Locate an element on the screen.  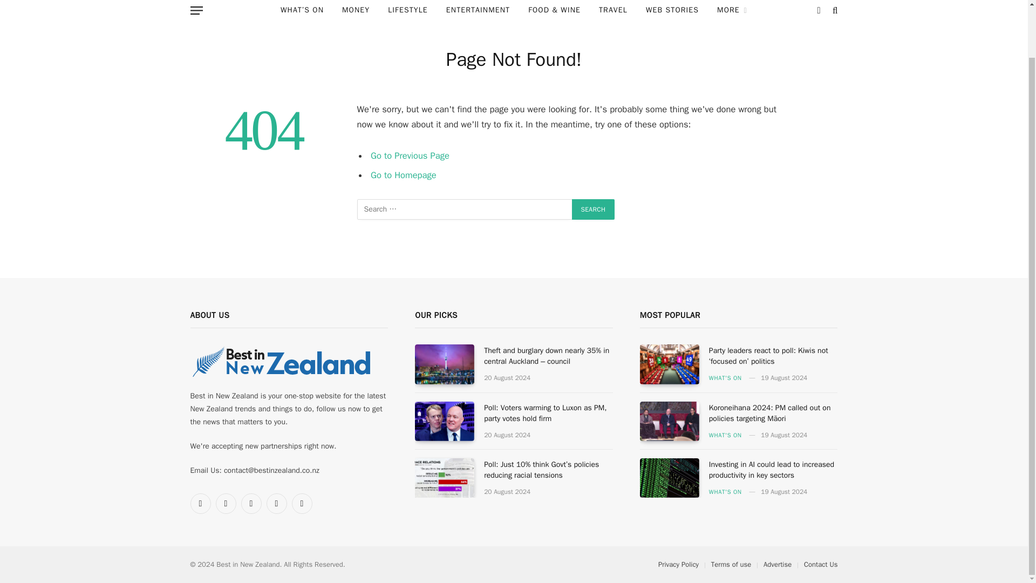
MONEY is located at coordinates (356, 12).